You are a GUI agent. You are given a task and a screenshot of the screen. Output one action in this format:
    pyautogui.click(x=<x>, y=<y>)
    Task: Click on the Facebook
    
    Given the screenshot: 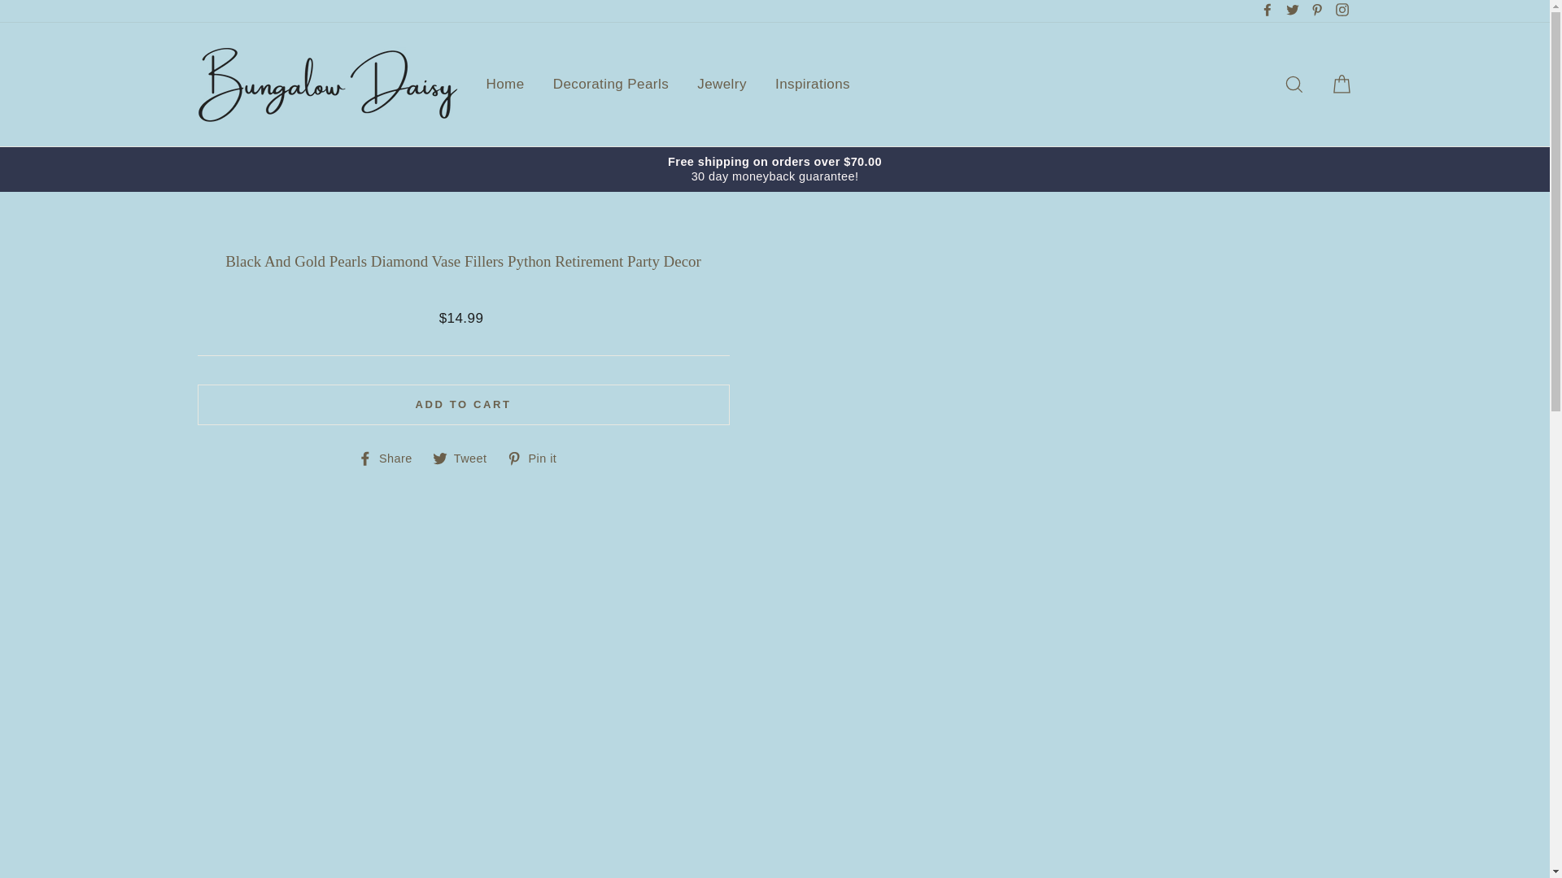 What is the action you would take?
    pyautogui.click(x=1267, y=11)
    